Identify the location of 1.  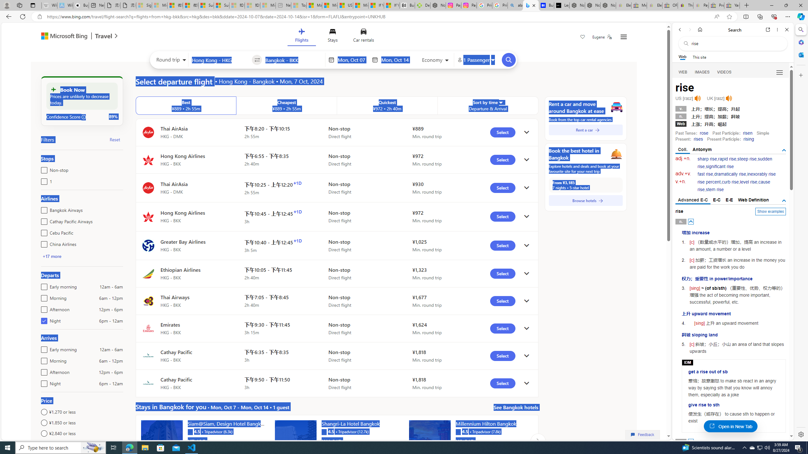
(43, 180).